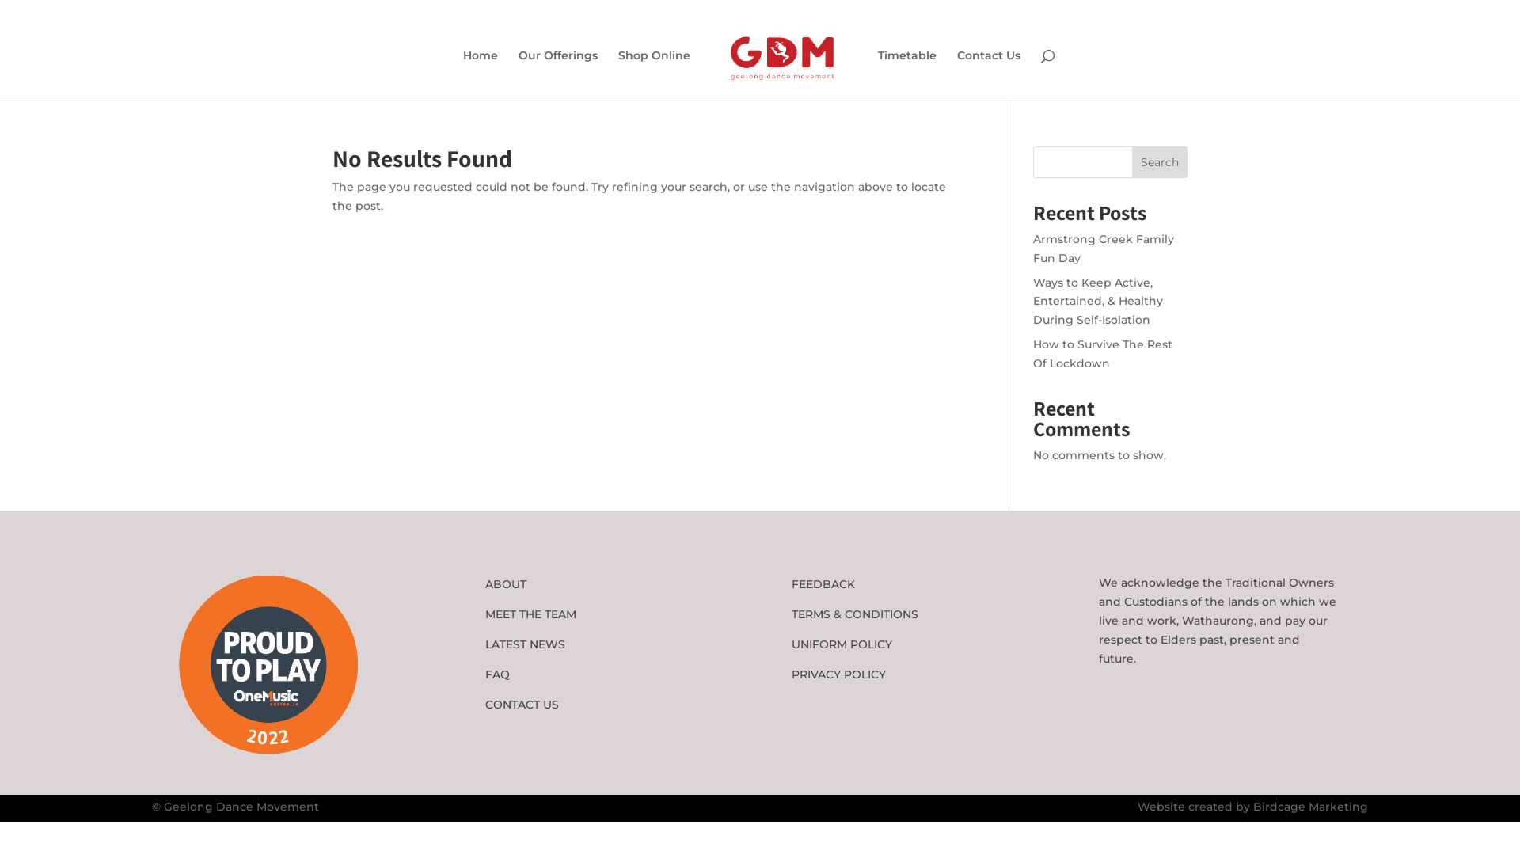 This screenshot has width=1520, height=855. What do you see at coordinates (558, 75) in the screenshot?
I see `Our Offerings` at bounding box center [558, 75].